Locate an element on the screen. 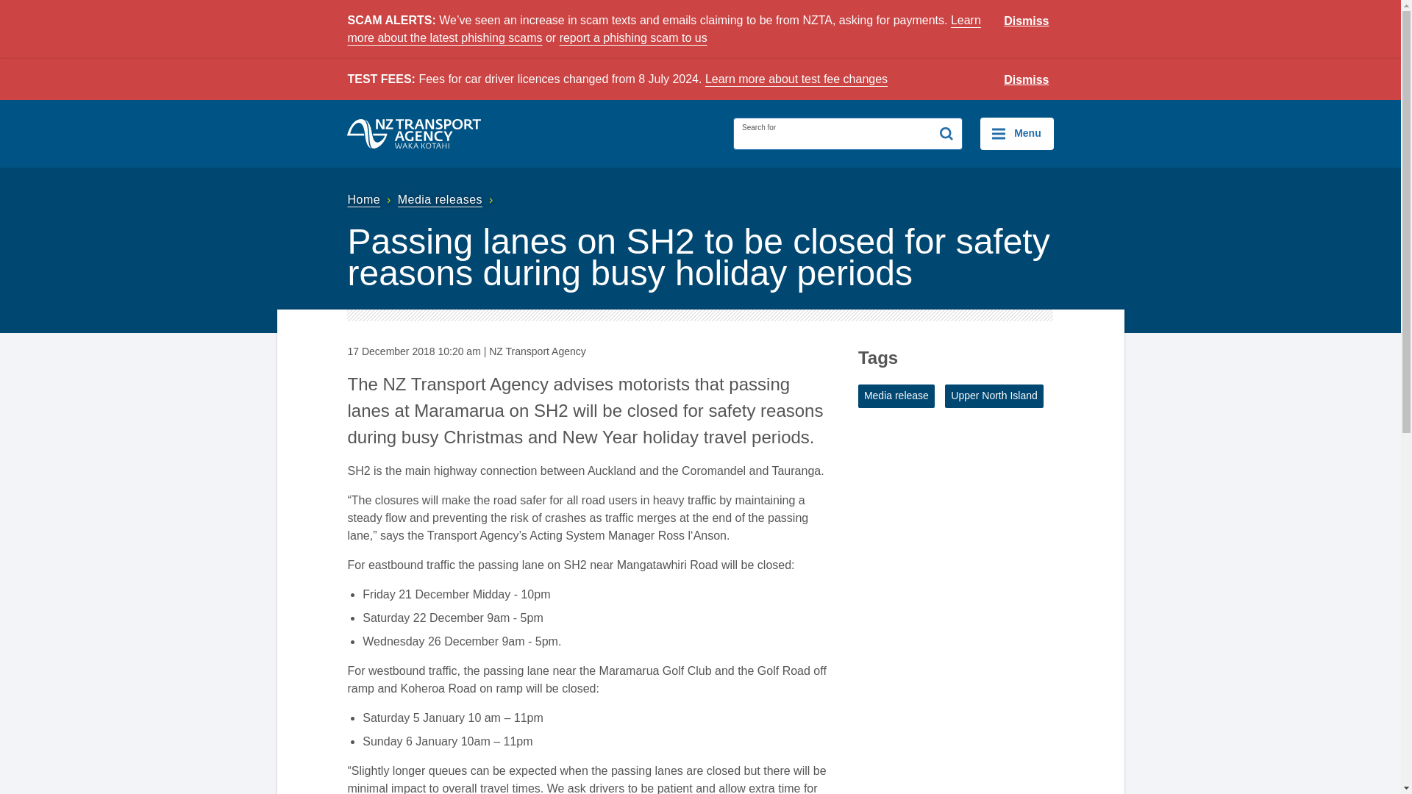 This screenshot has height=794, width=1412. Home is located at coordinates (371, 199).